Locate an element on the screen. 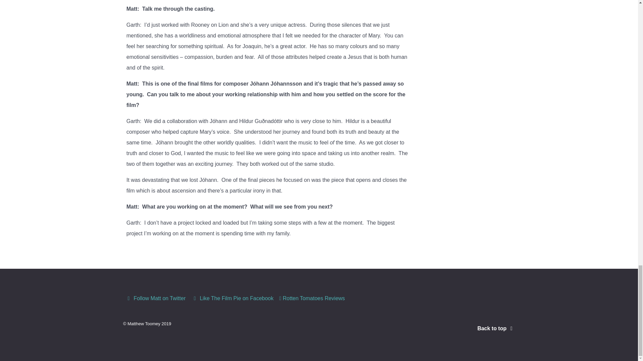  Follow Matt on Twitter is located at coordinates (156, 298).